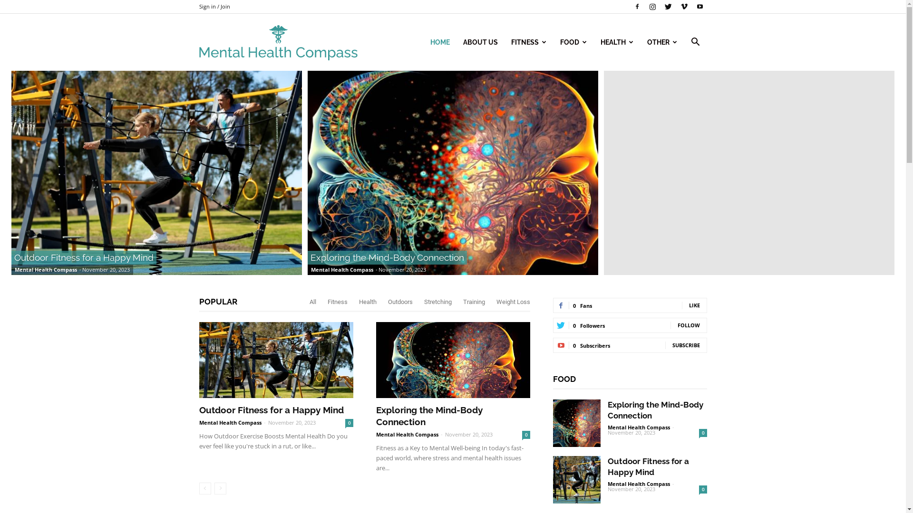 This screenshot has height=513, width=913. What do you see at coordinates (699, 7) in the screenshot?
I see `Youtube` at bounding box center [699, 7].